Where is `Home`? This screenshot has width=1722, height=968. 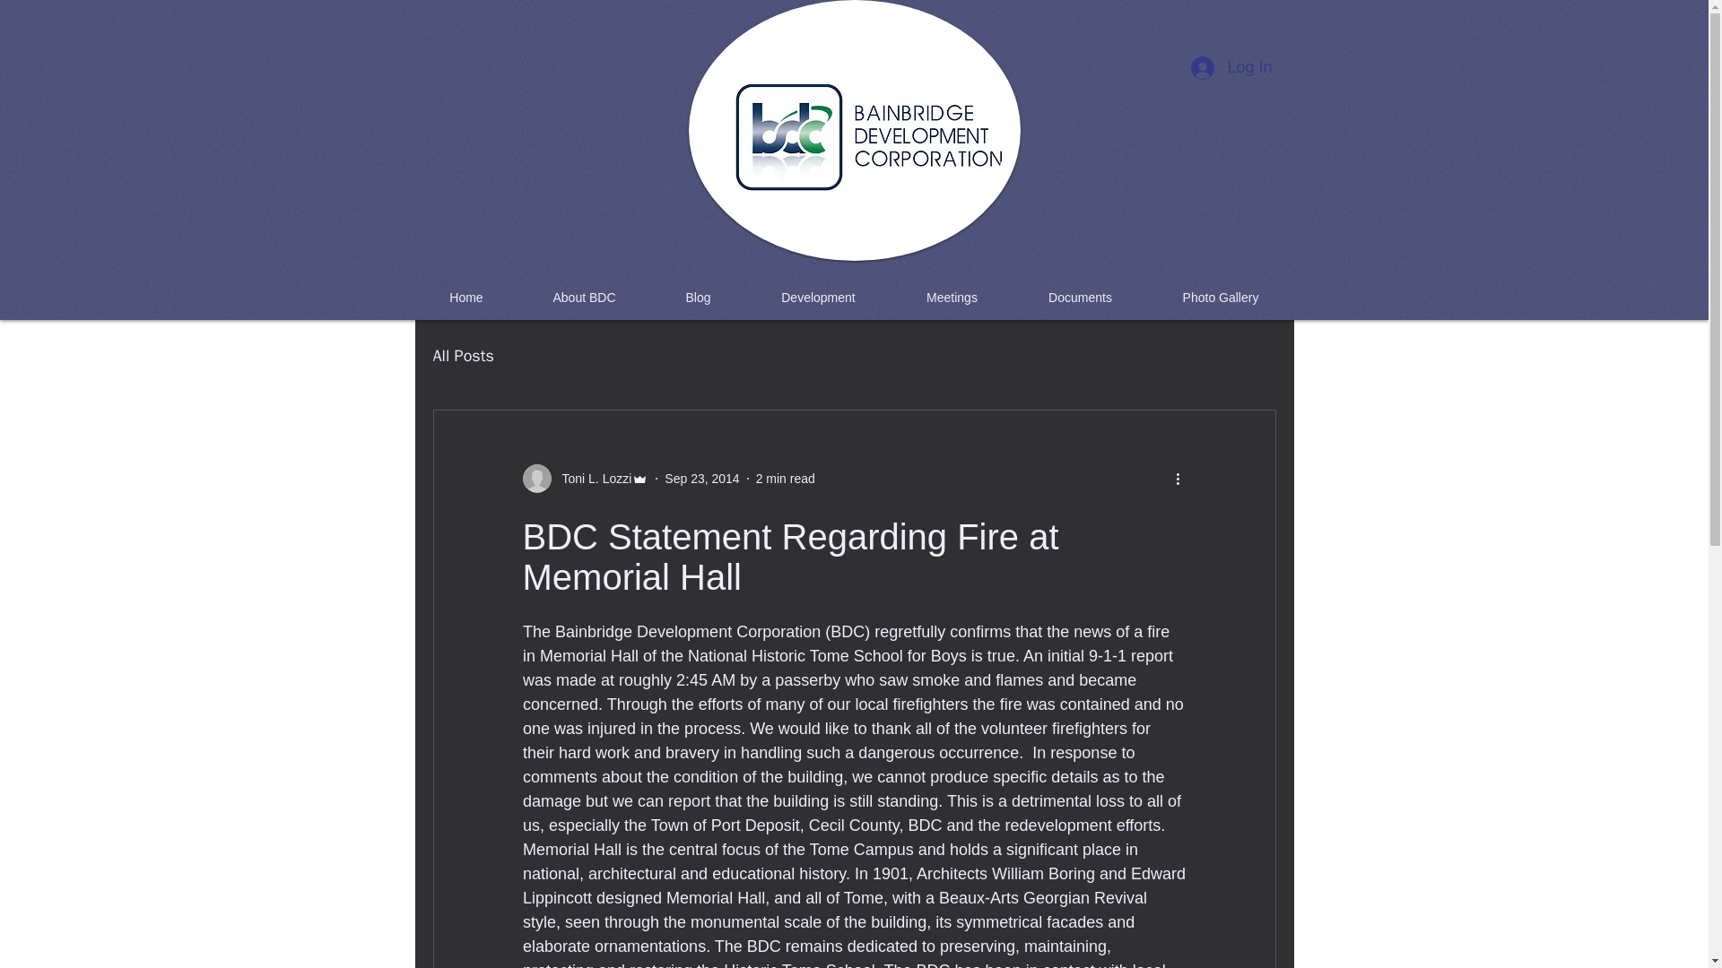
Home is located at coordinates (466, 298).